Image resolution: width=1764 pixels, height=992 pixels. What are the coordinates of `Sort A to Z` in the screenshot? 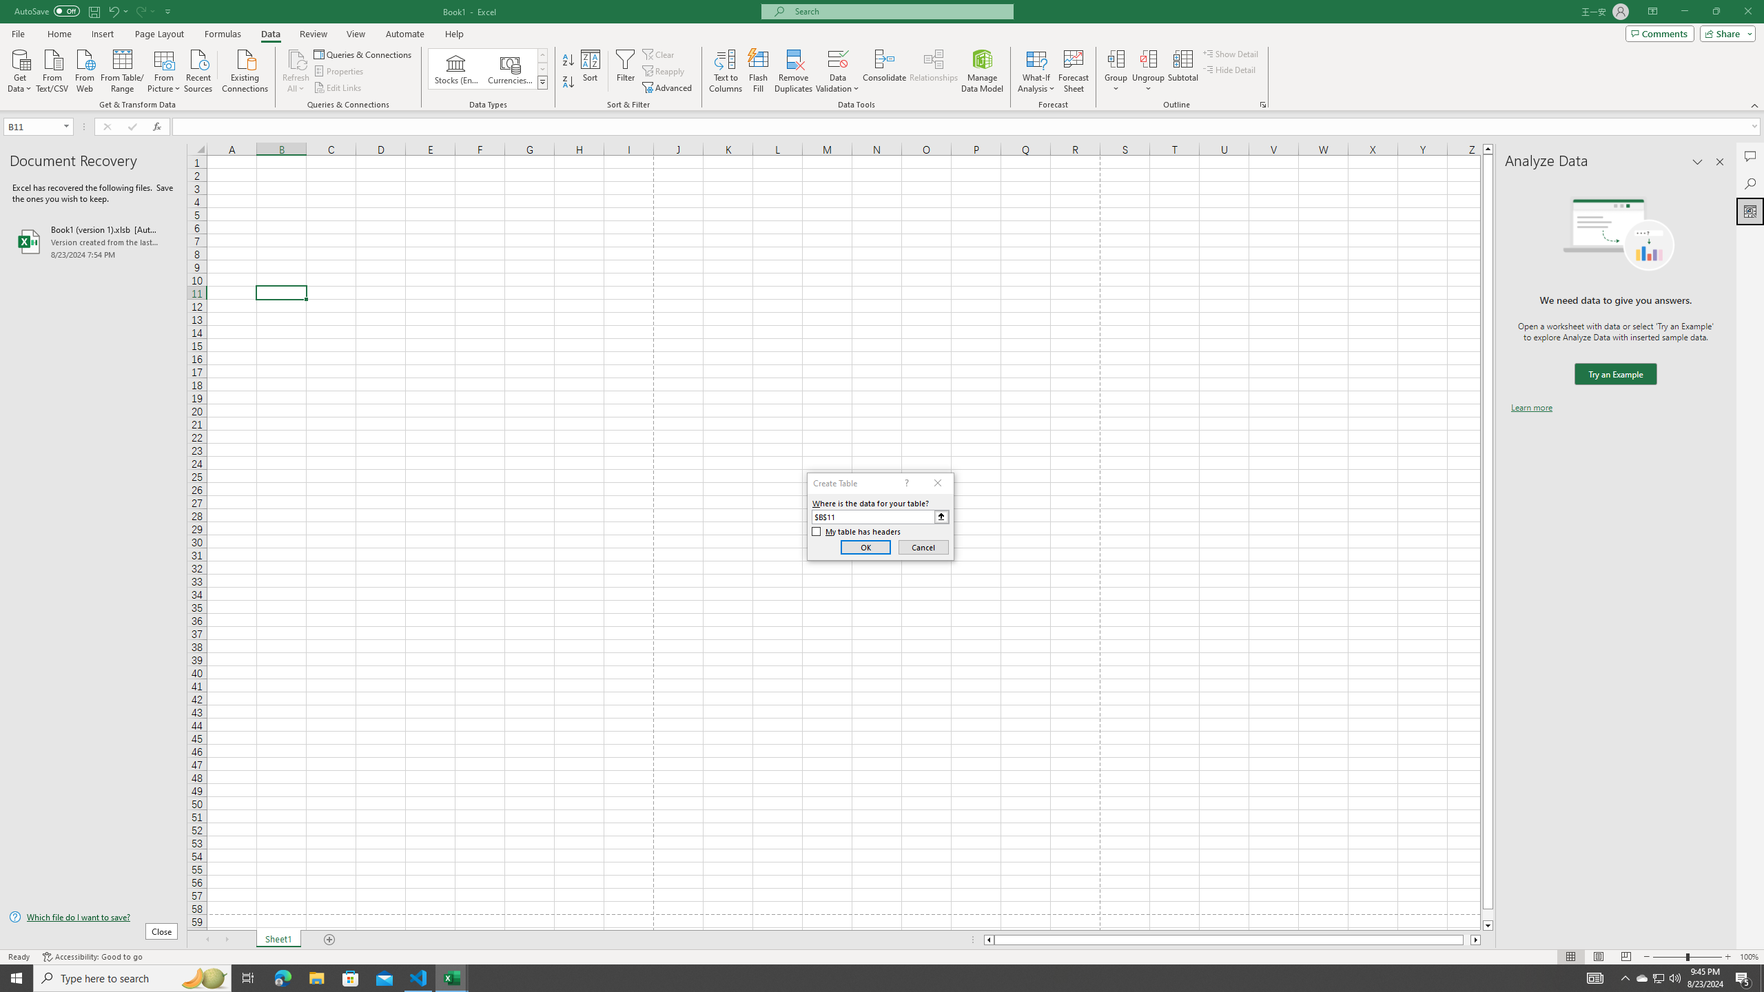 It's located at (569, 61).